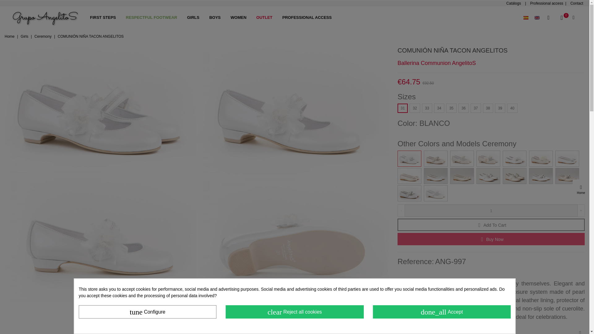 The image size is (594, 334). I want to click on RESPECTFUL FOOTWEAR, so click(152, 18).